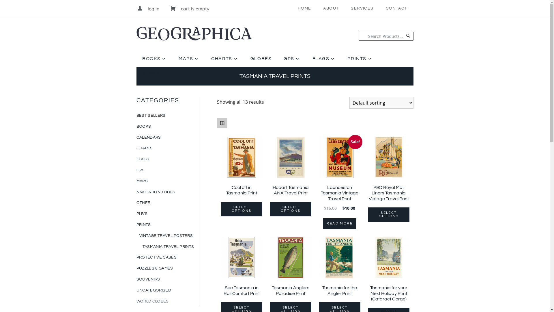 The height and width of the screenshot is (312, 554). I want to click on SELECT OPTIONS, so click(389, 215).